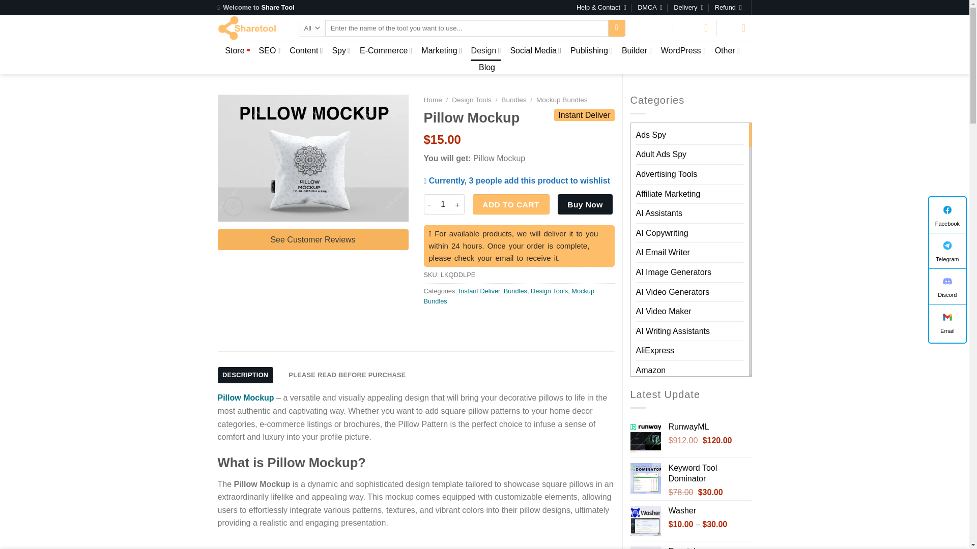 The height and width of the screenshot is (549, 977). What do you see at coordinates (688, 8) in the screenshot?
I see `Delivery  ` at bounding box center [688, 8].